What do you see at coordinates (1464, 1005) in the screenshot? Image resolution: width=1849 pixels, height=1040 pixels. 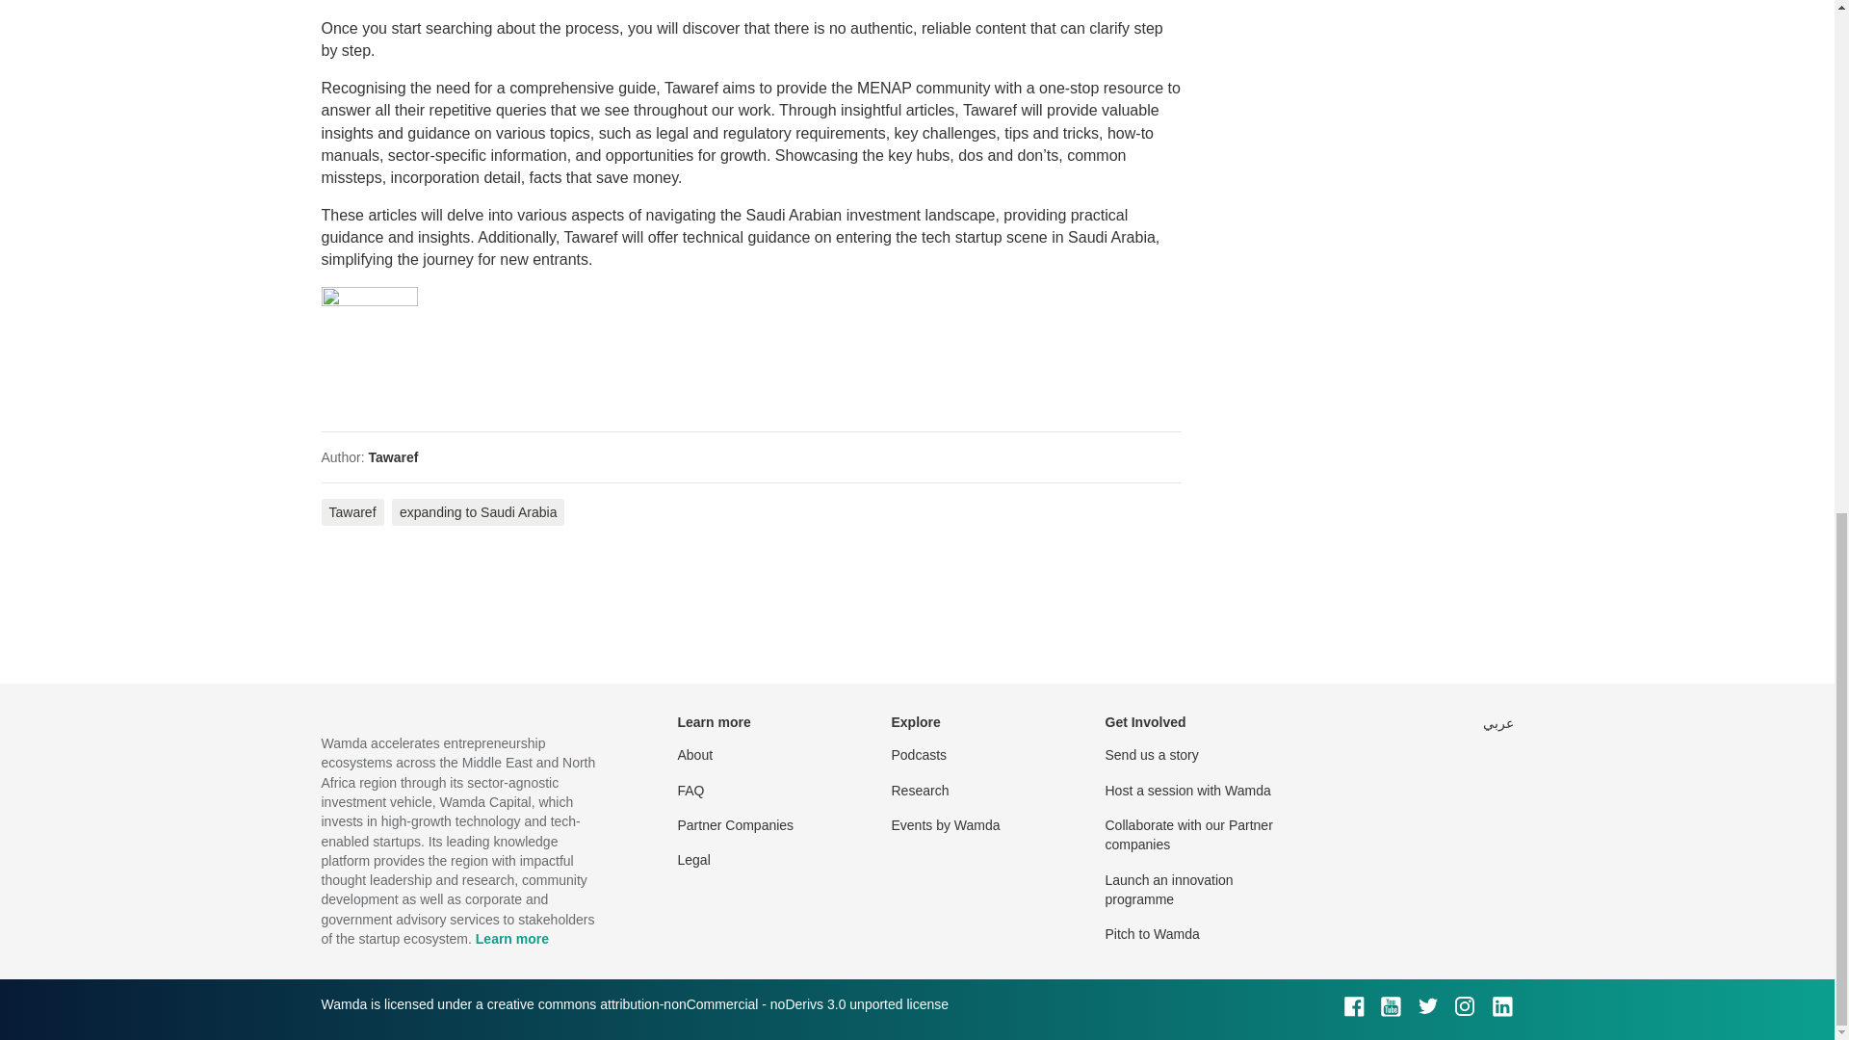 I see `Instagram` at bounding box center [1464, 1005].